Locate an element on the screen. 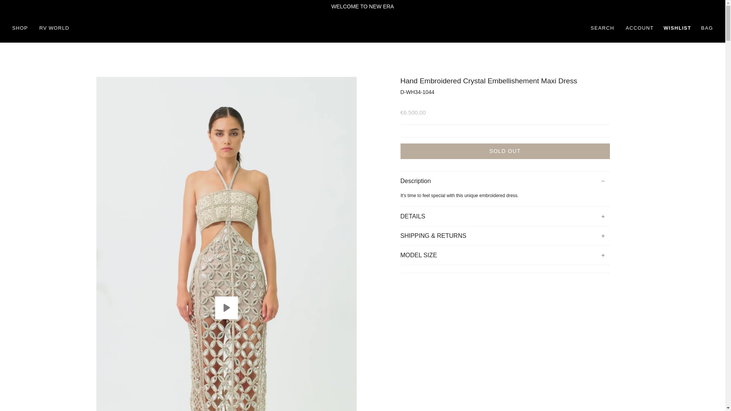  Search is located at coordinates (602, 28).